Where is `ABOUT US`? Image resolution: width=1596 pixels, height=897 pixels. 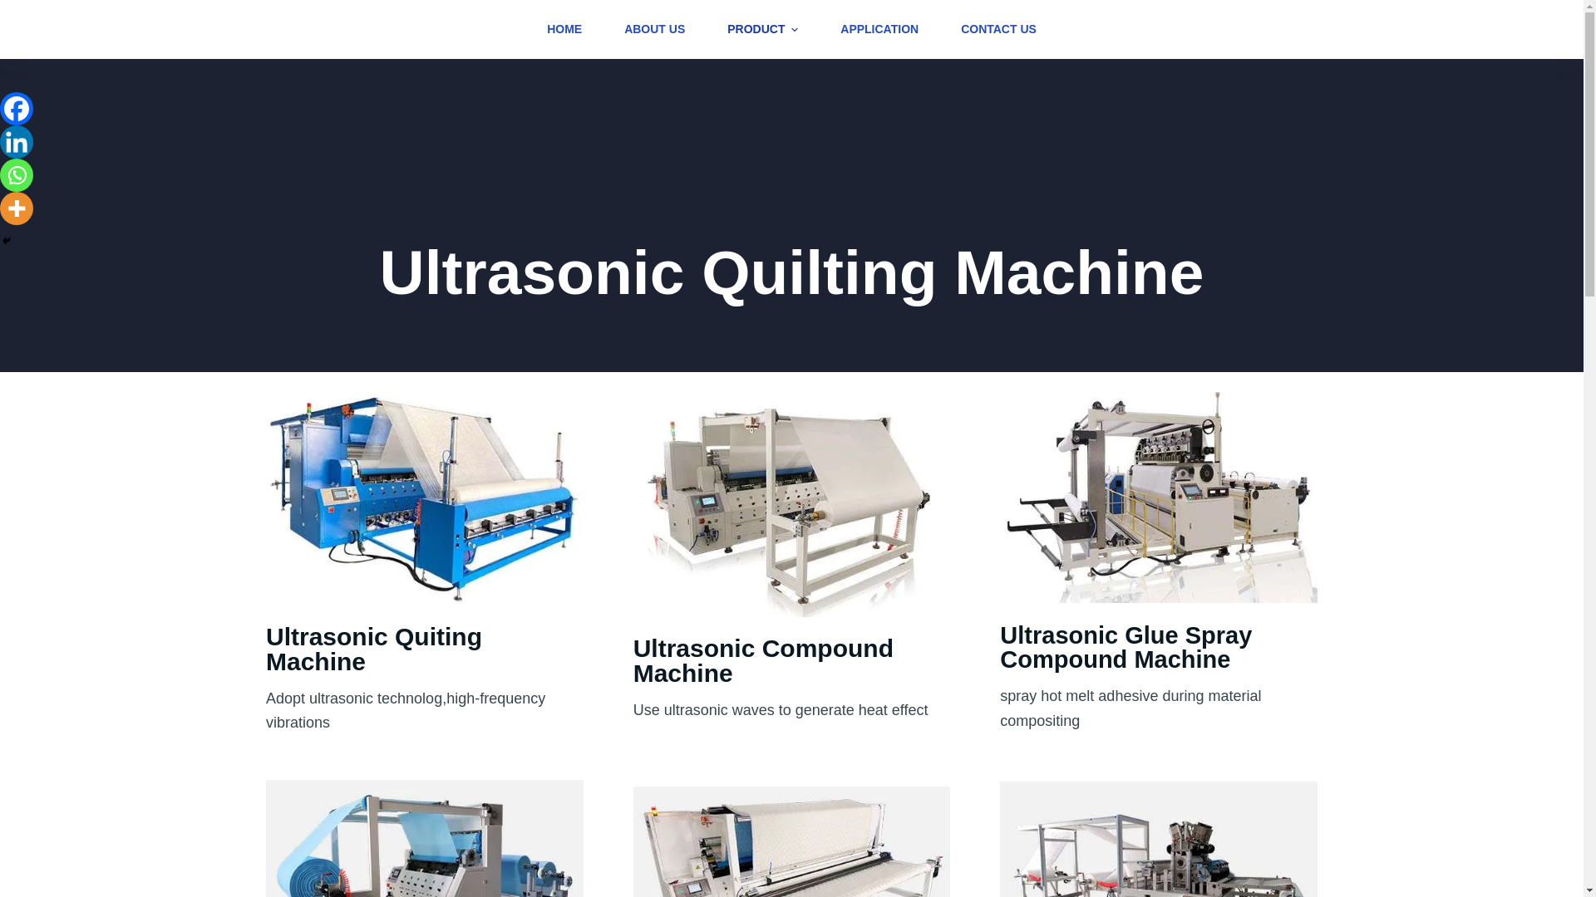 ABOUT US is located at coordinates (655, 30).